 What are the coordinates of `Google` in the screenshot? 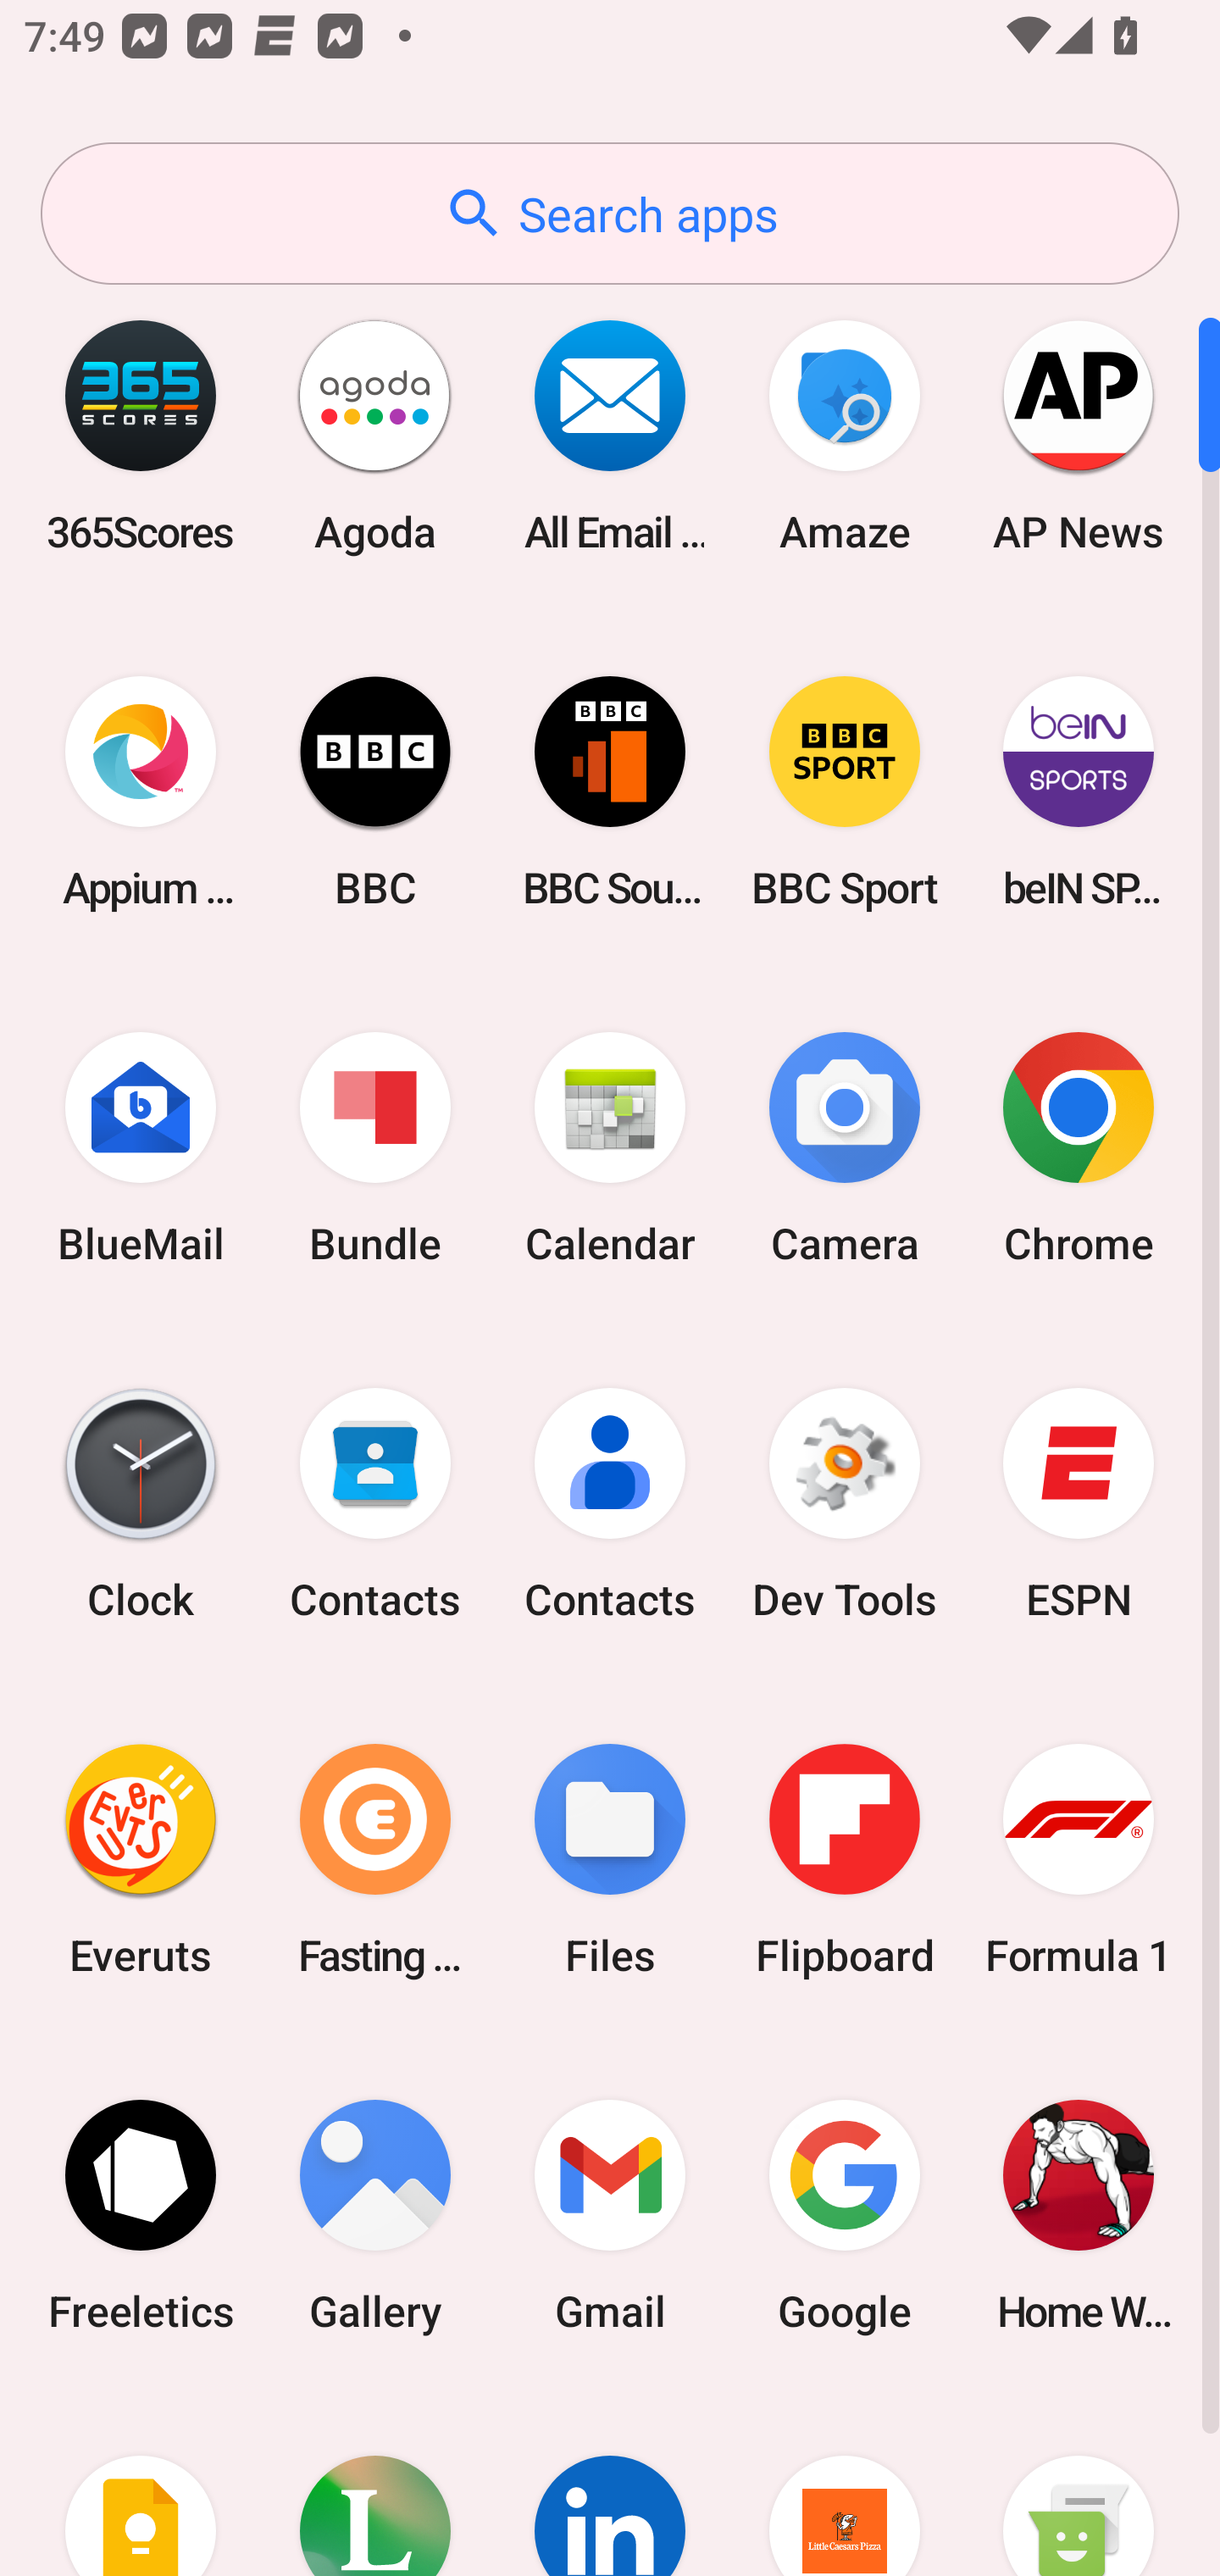 It's located at (844, 2215).